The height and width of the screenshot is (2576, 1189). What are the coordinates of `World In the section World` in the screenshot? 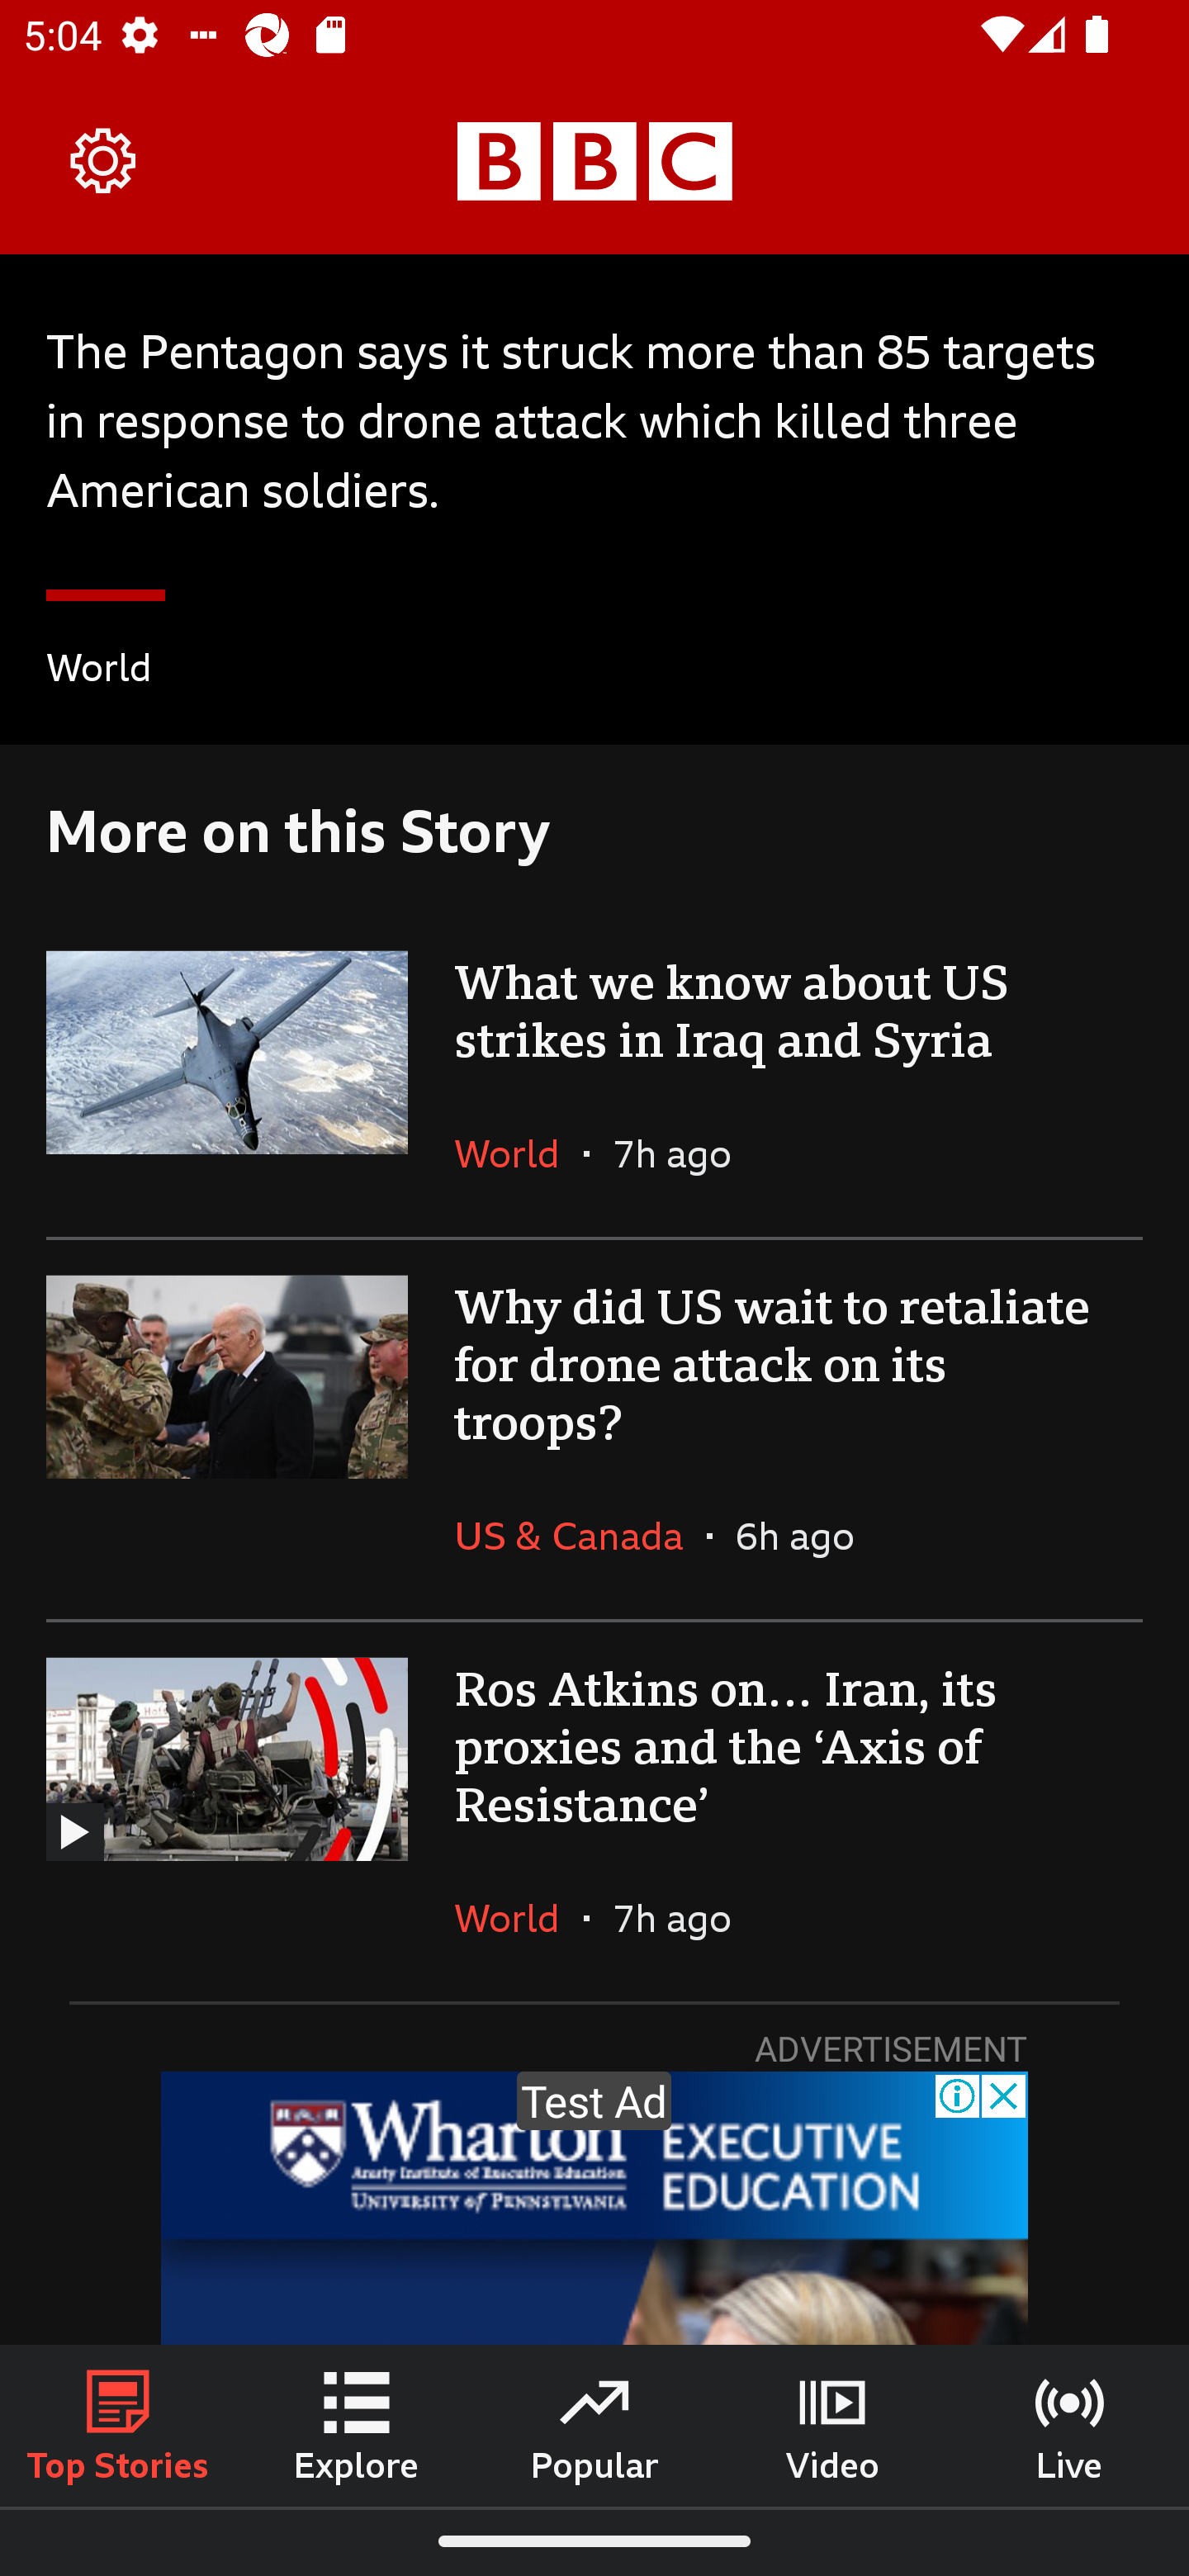 It's located at (519, 1153).